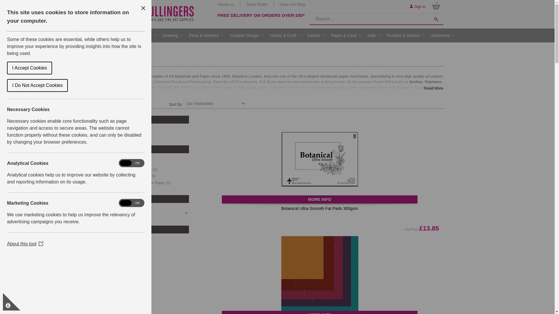  I want to click on Brands, so click(111, 35).